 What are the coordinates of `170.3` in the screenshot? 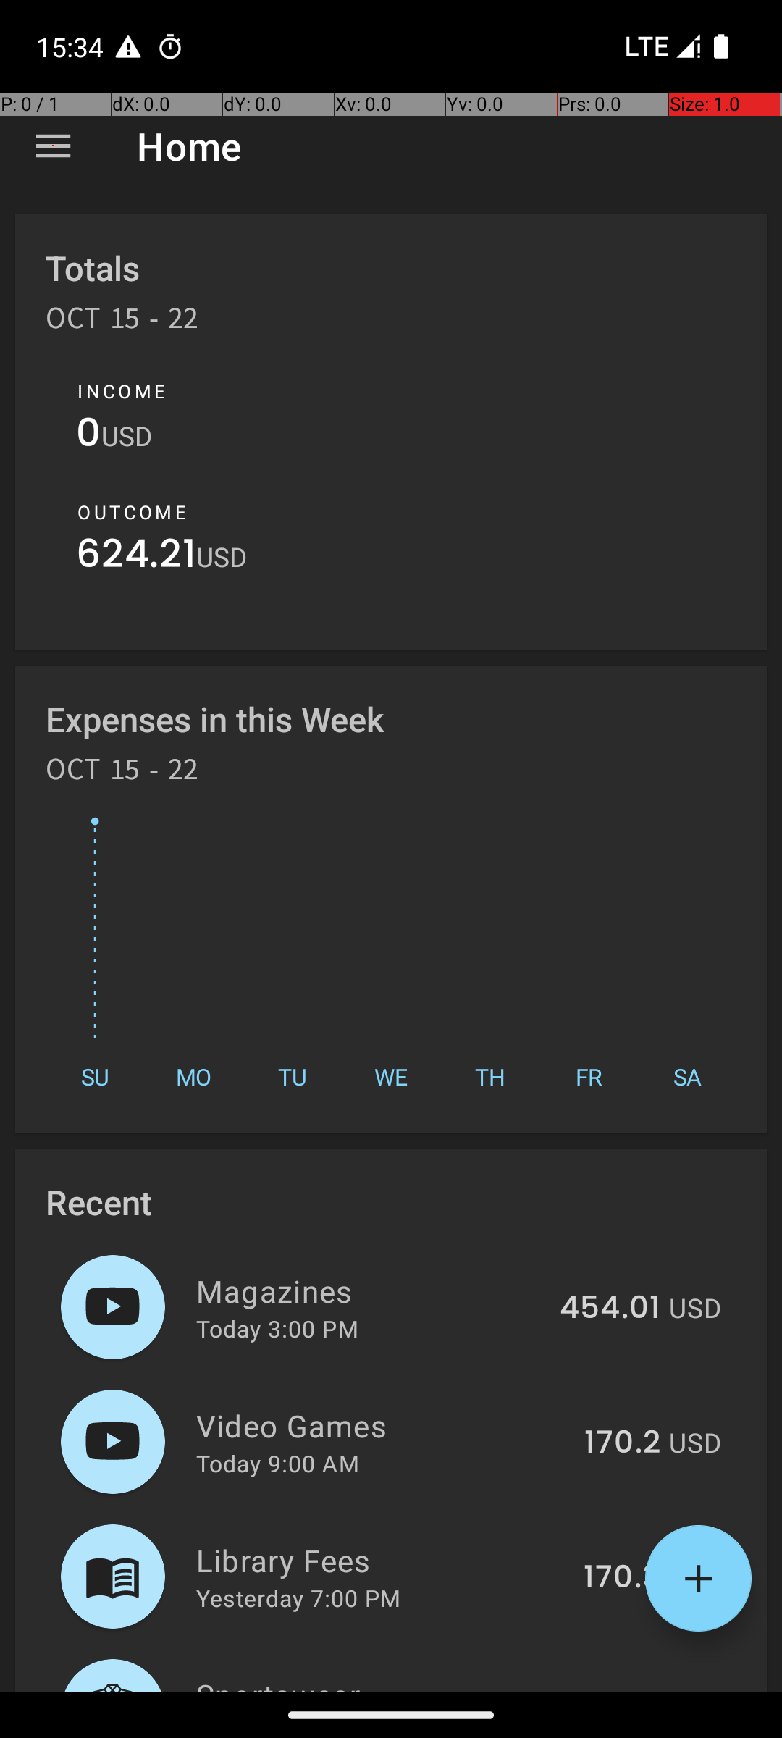 It's located at (622, 1578).